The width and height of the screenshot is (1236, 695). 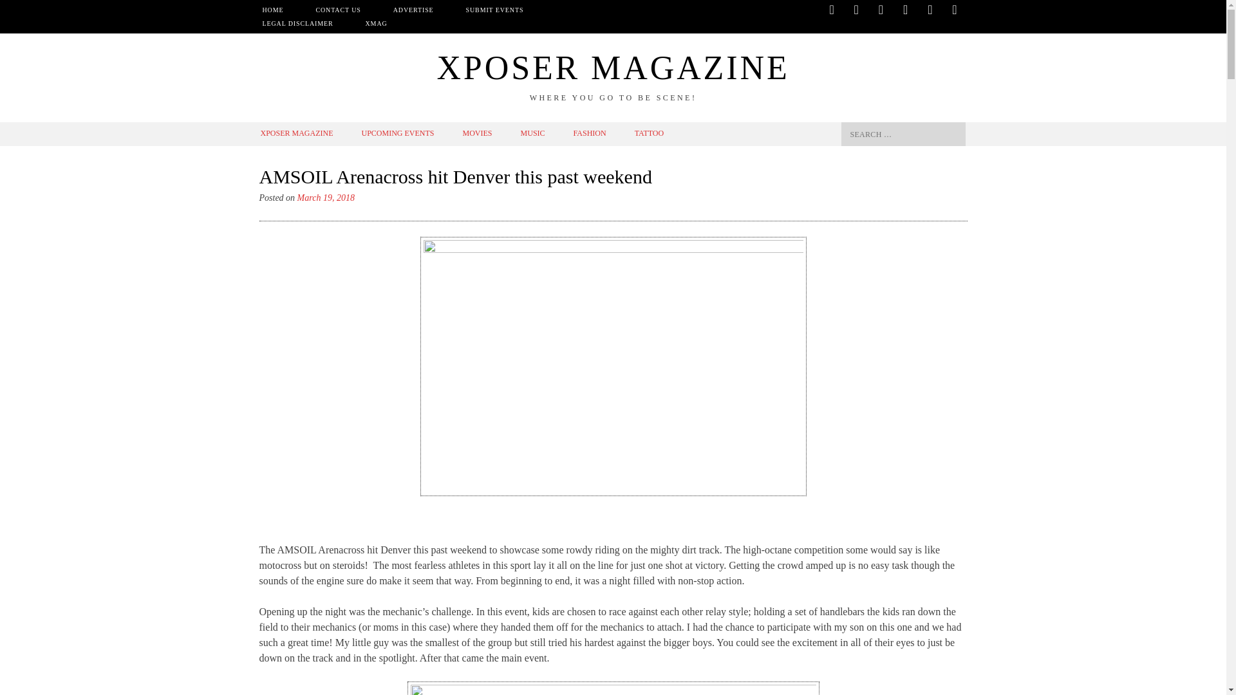 What do you see at coordinates (260, 128) in the screenshot?
I see `SKIP TO CONTENT` at bounding box center [260, 128].